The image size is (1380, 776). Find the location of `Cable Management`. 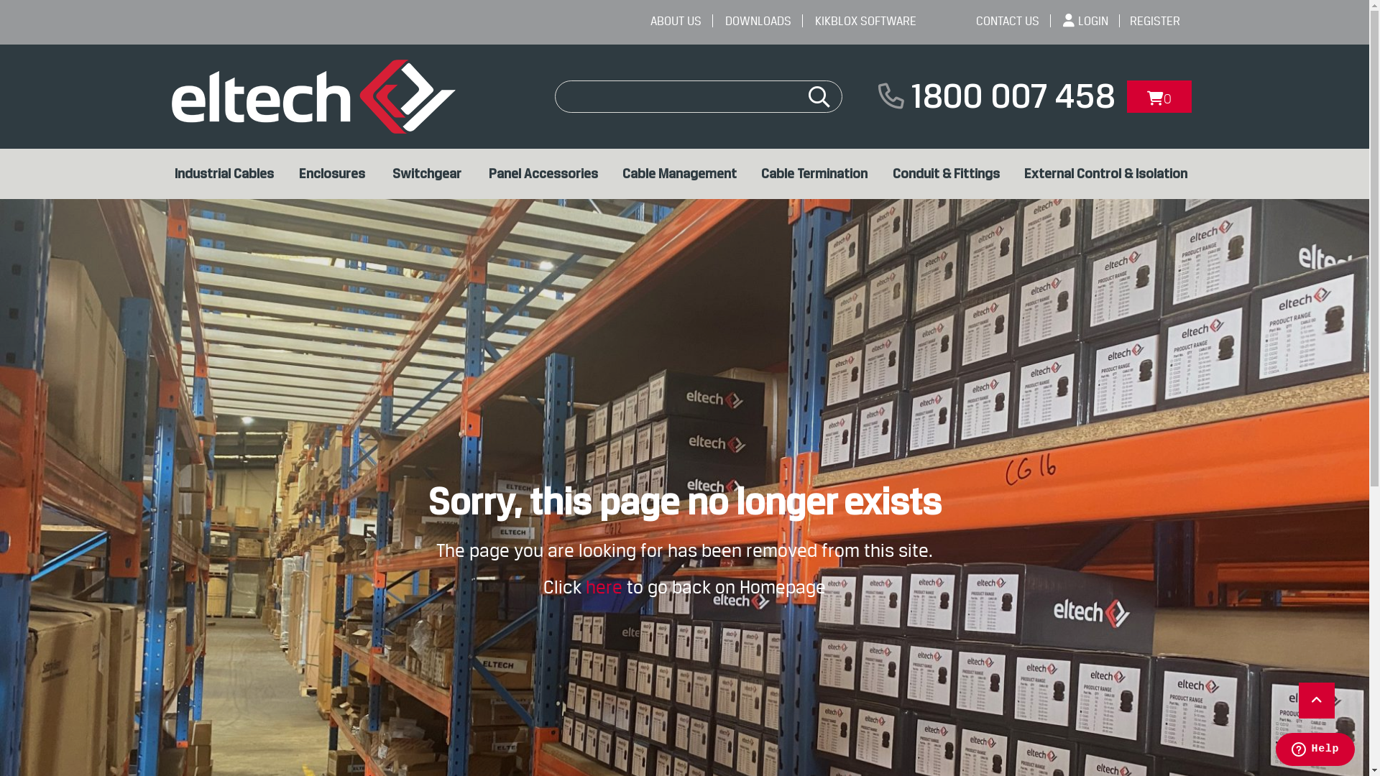

Cable Management is located at coordinates (684, 174).